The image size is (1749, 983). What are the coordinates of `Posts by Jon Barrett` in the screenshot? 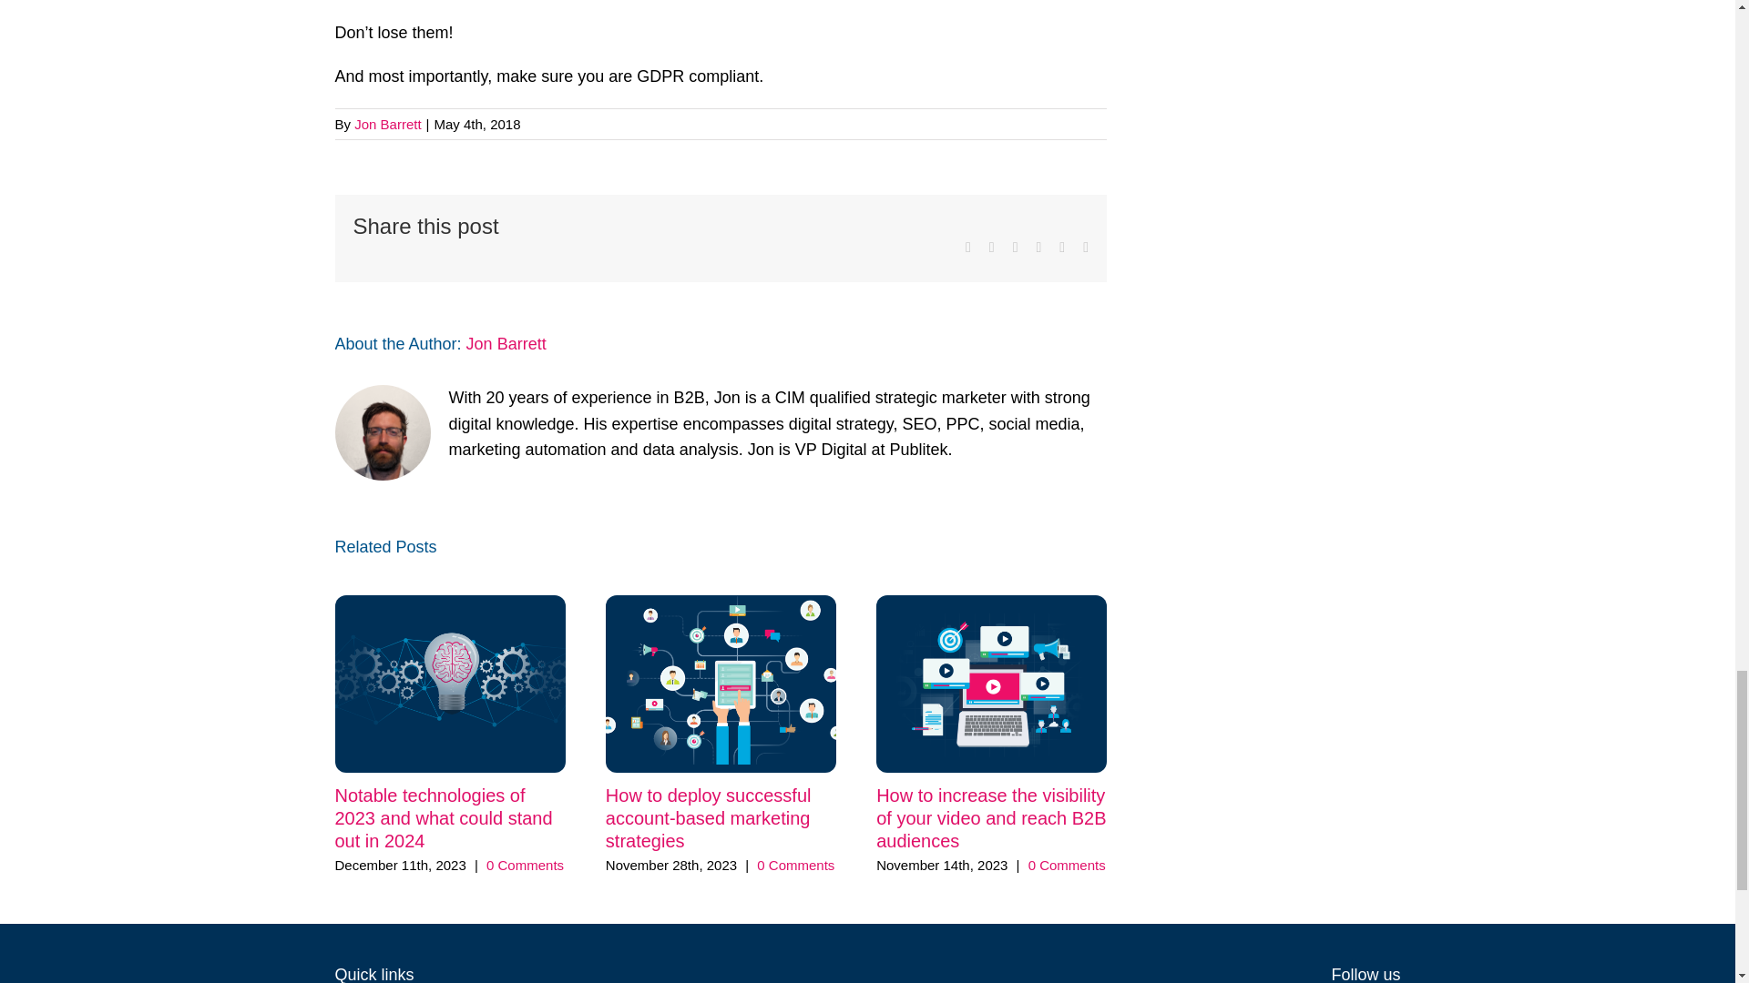 It's located at (506, 344).